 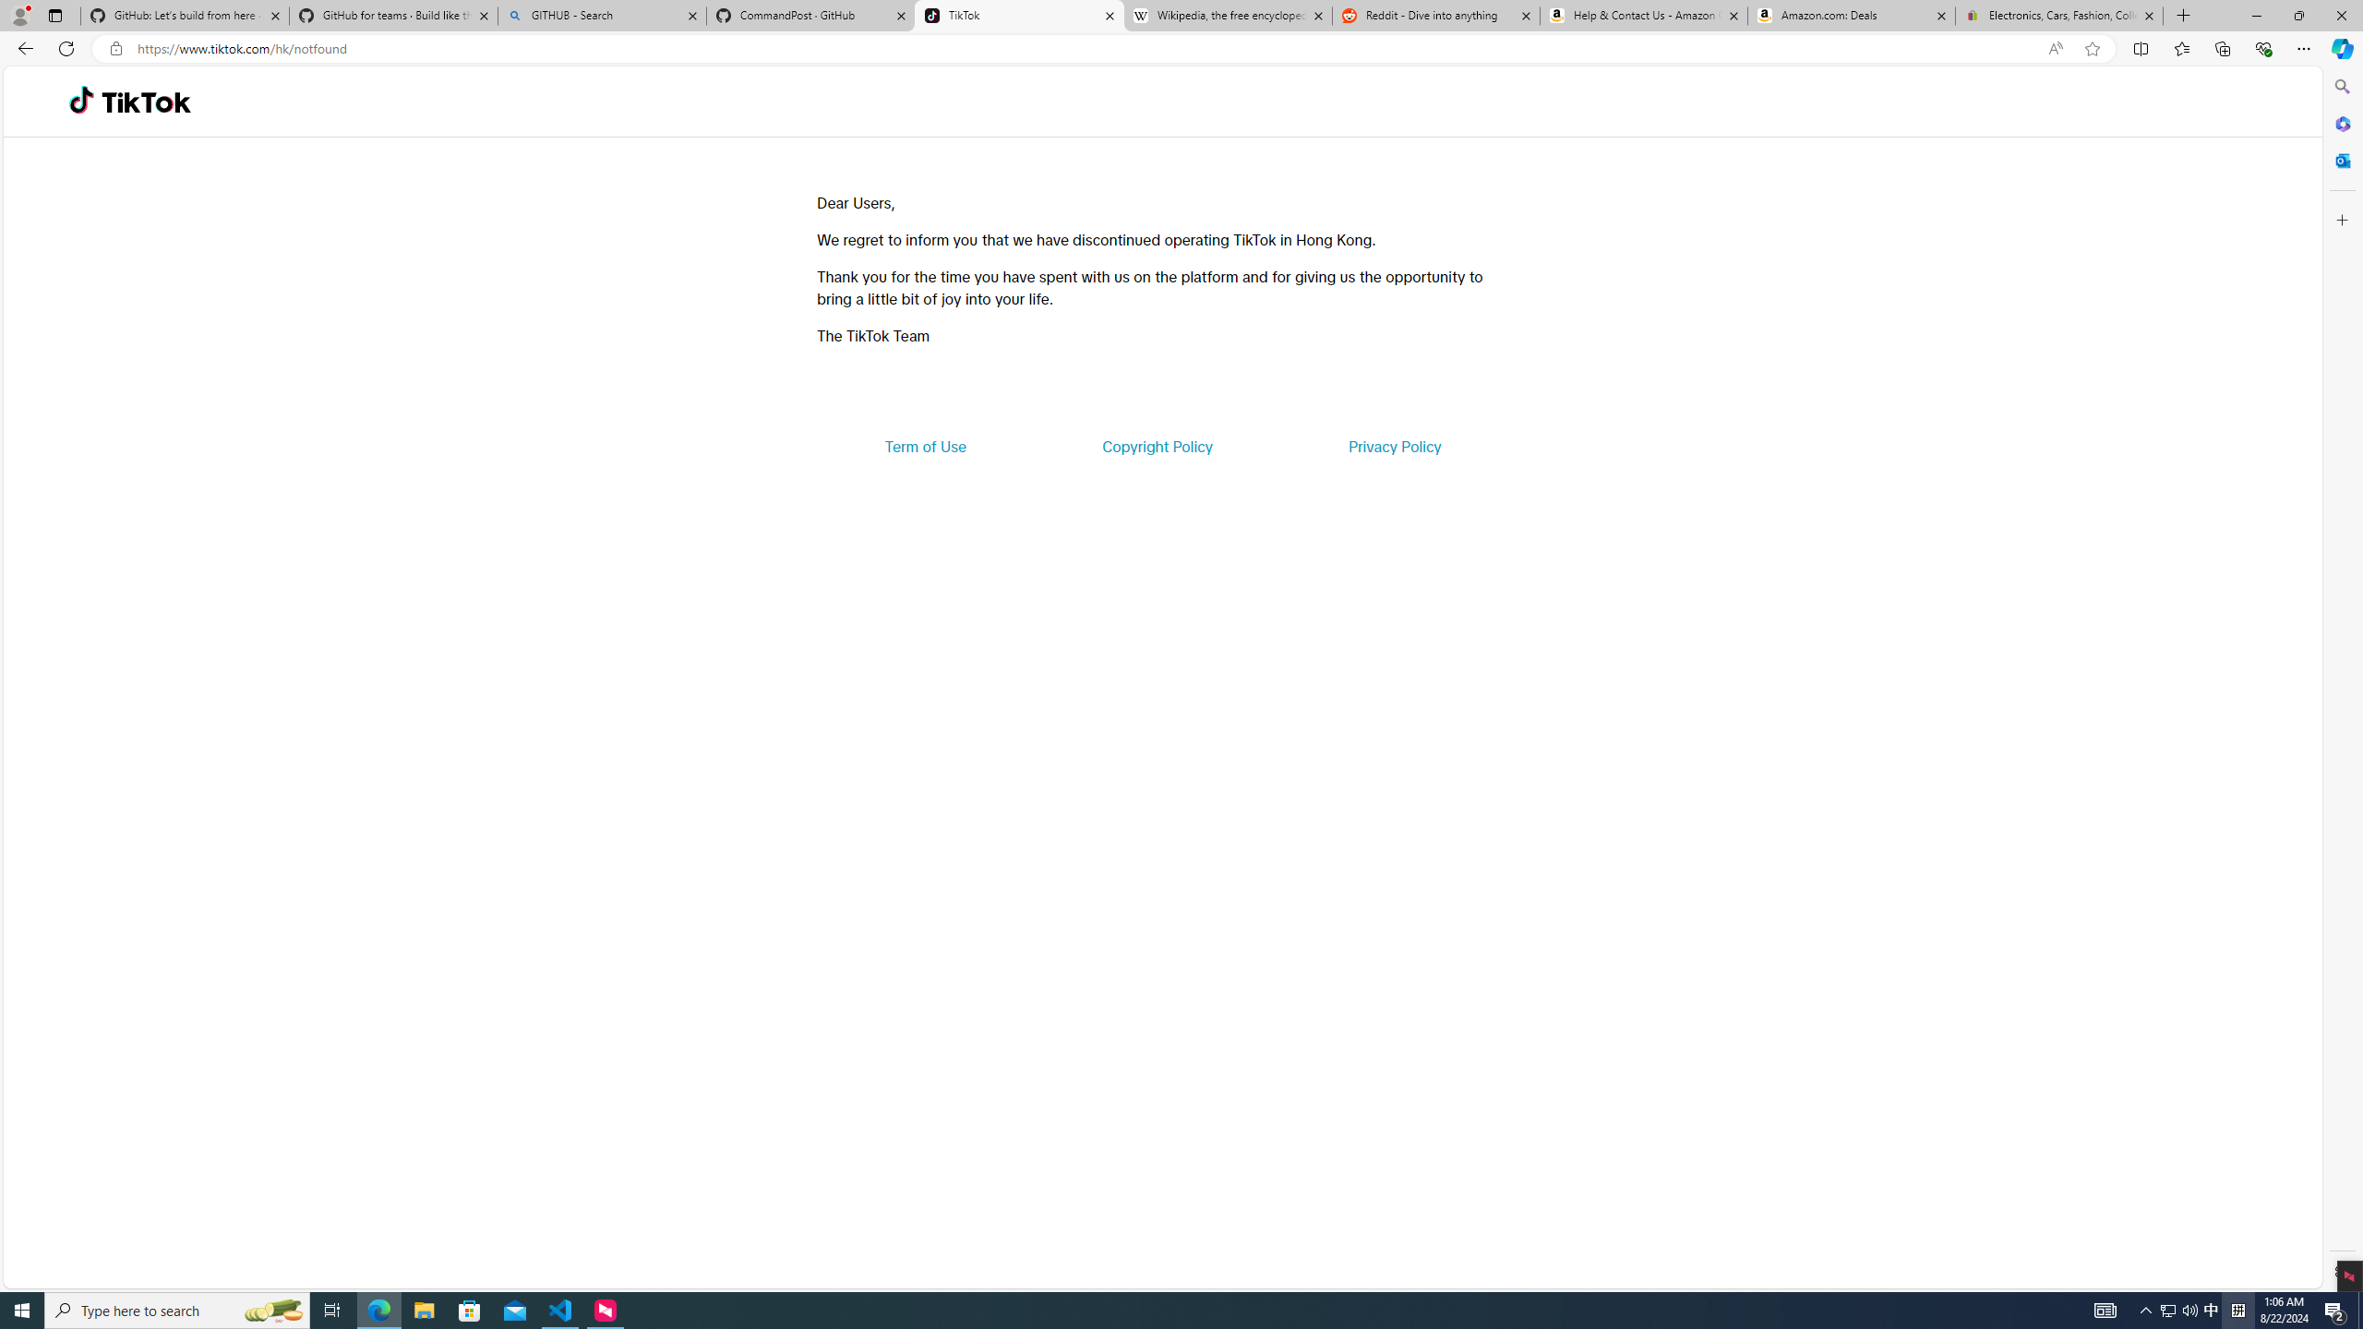 What do you see at coordinates (2055, 49) in the screenshot?
I see `Read aloud this page (Ctrl+Shift+U)` at bounding box center [2055, 49].